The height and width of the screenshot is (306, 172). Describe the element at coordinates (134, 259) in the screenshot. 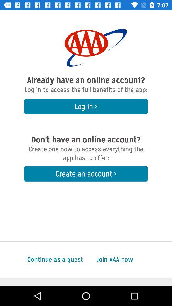

I see `turn off join aaa now` at that location.